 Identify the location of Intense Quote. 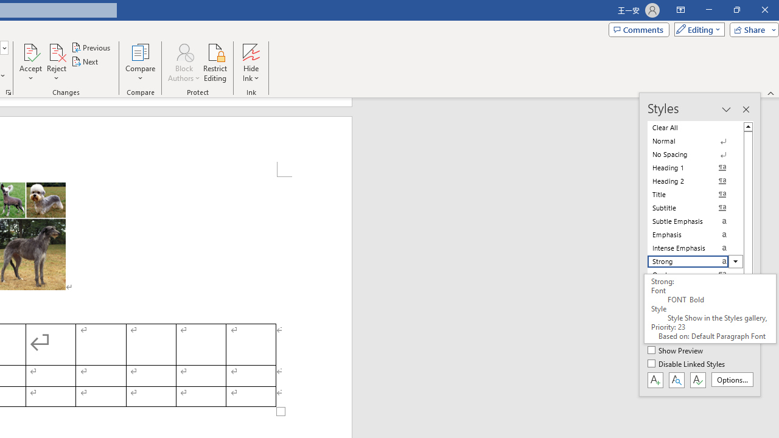
(695, 288).